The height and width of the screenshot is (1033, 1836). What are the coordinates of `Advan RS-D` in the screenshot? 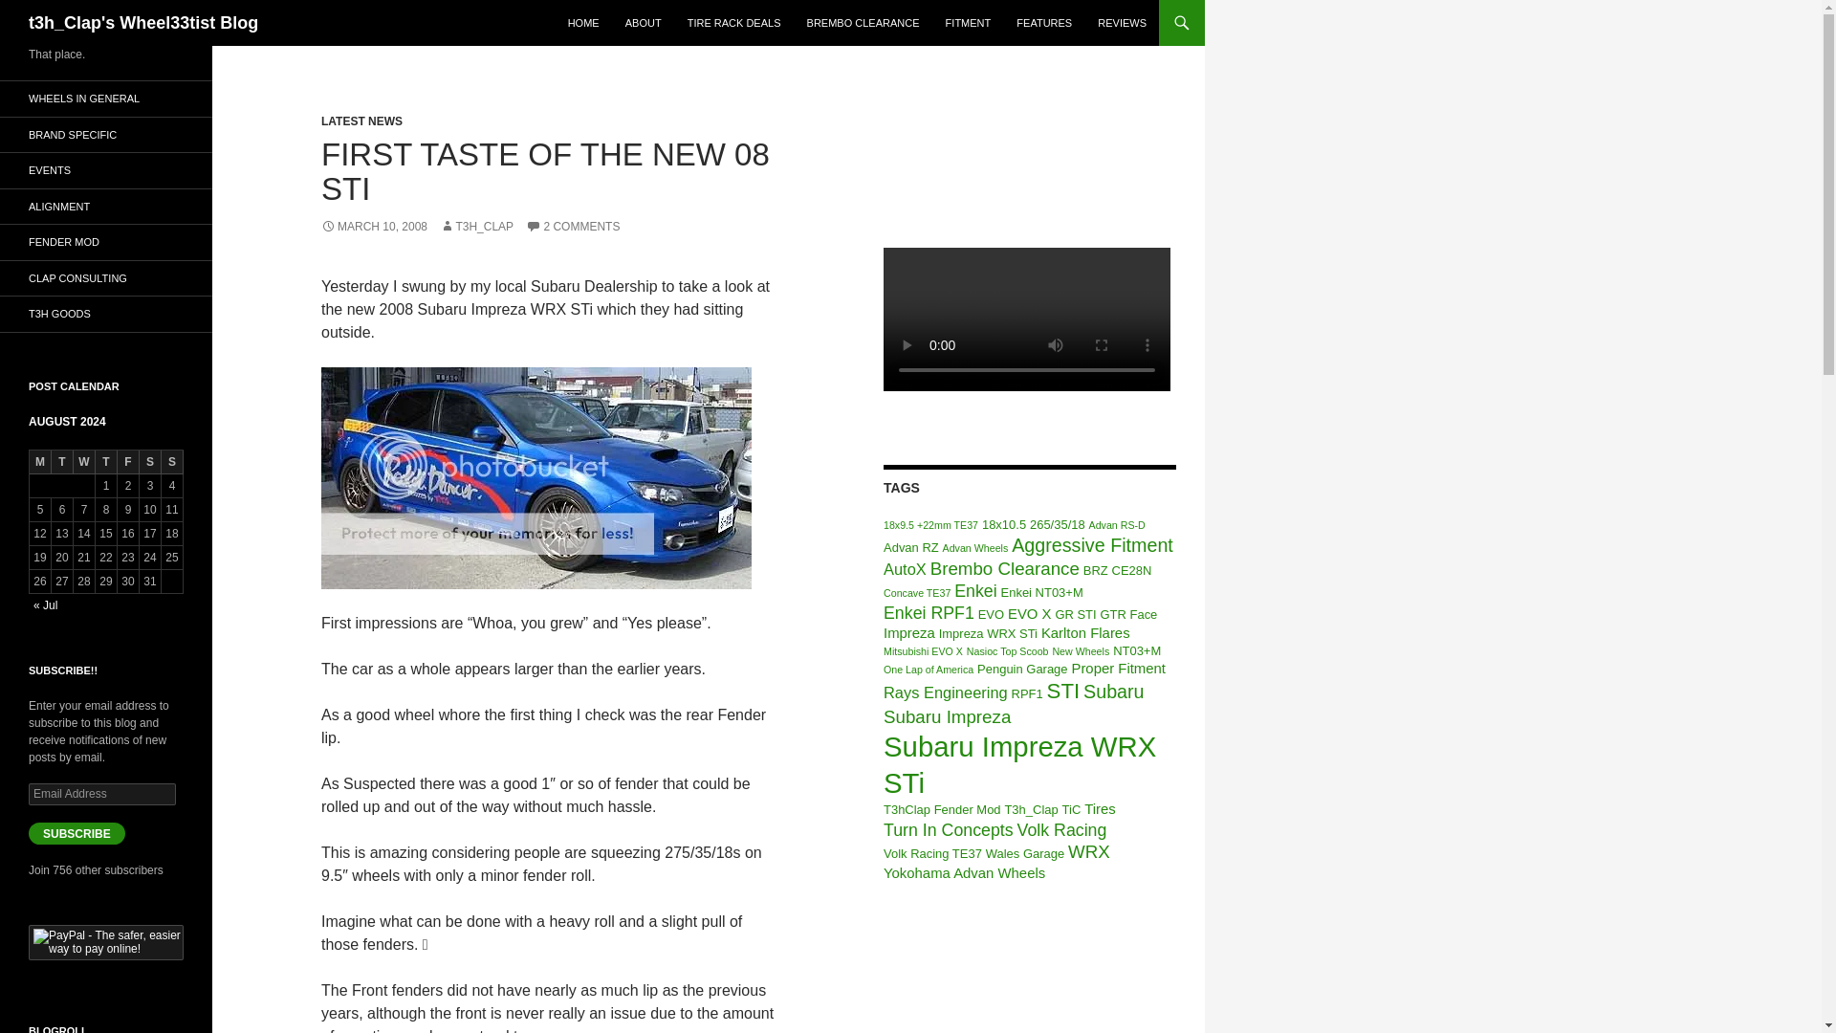 It's located at (1117, 525).